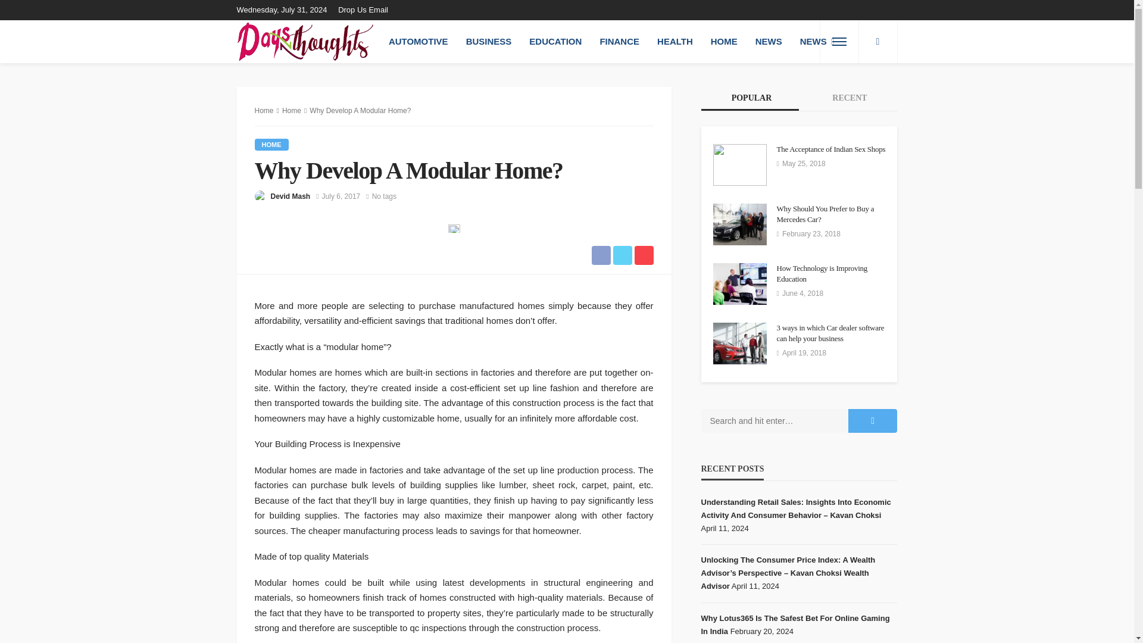 The image size is (1143, 643). I want to click on EDUCATION, so click(555, 41).